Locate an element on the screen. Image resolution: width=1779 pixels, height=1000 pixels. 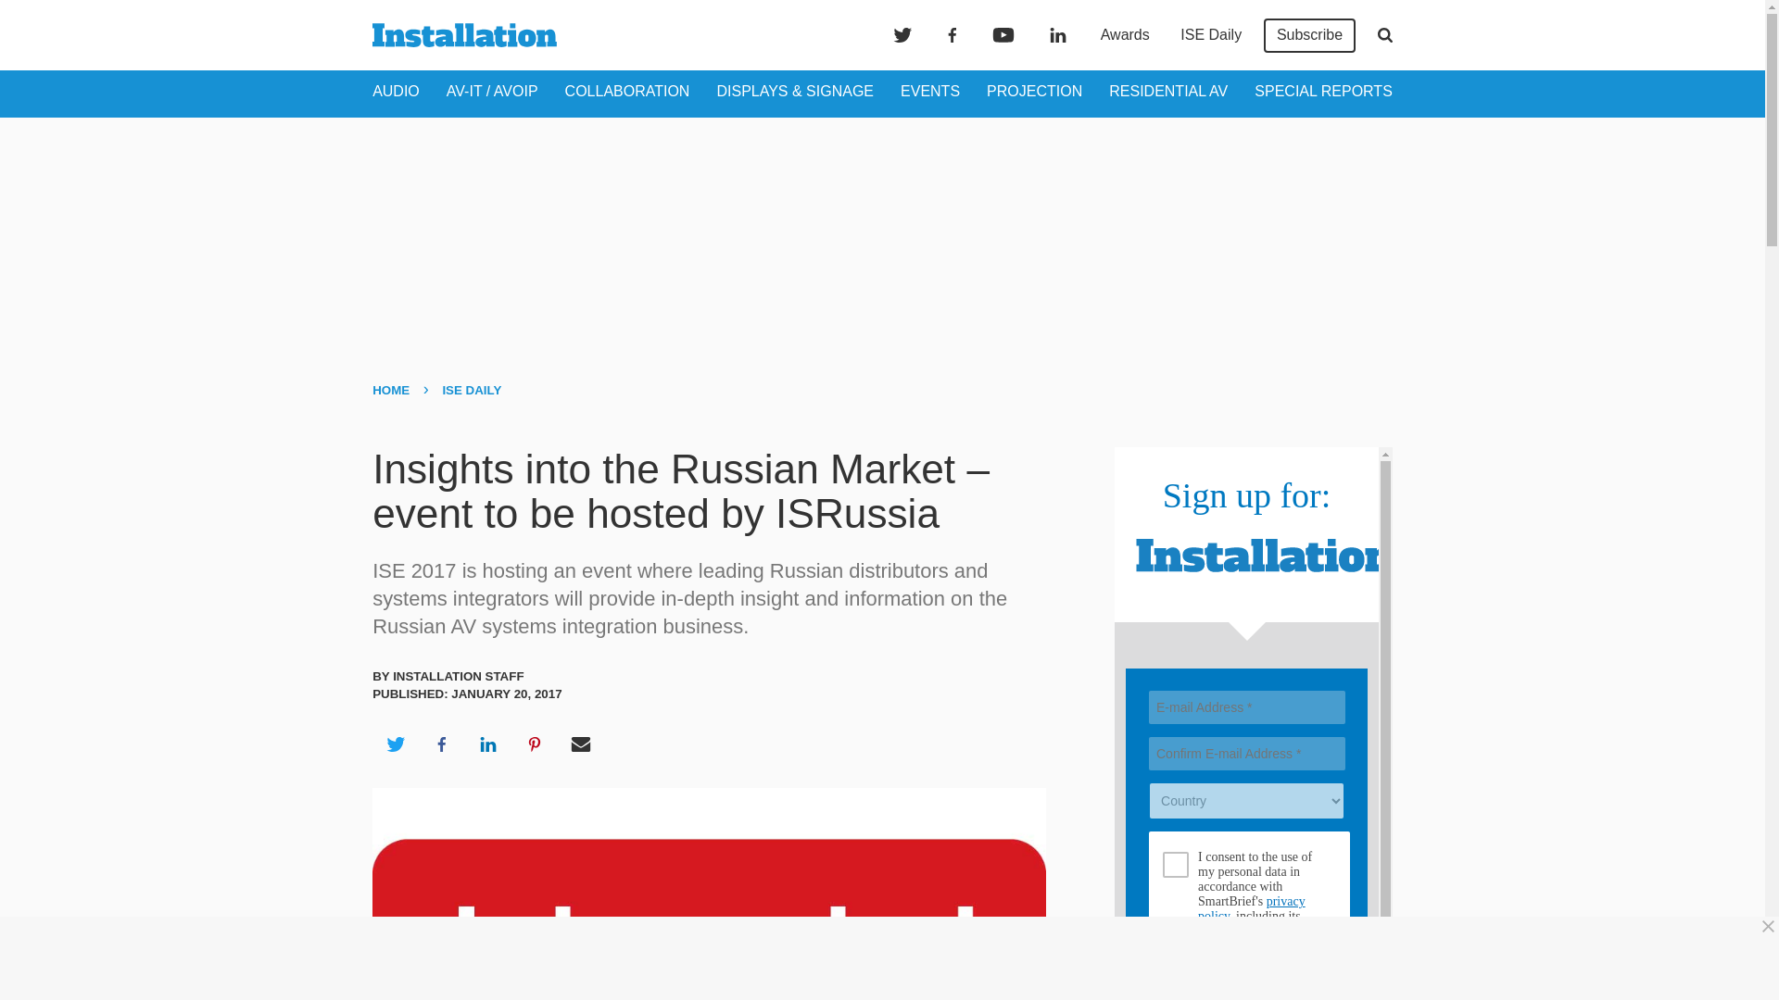
Share on Facebook is located at coordinates (441, 744).